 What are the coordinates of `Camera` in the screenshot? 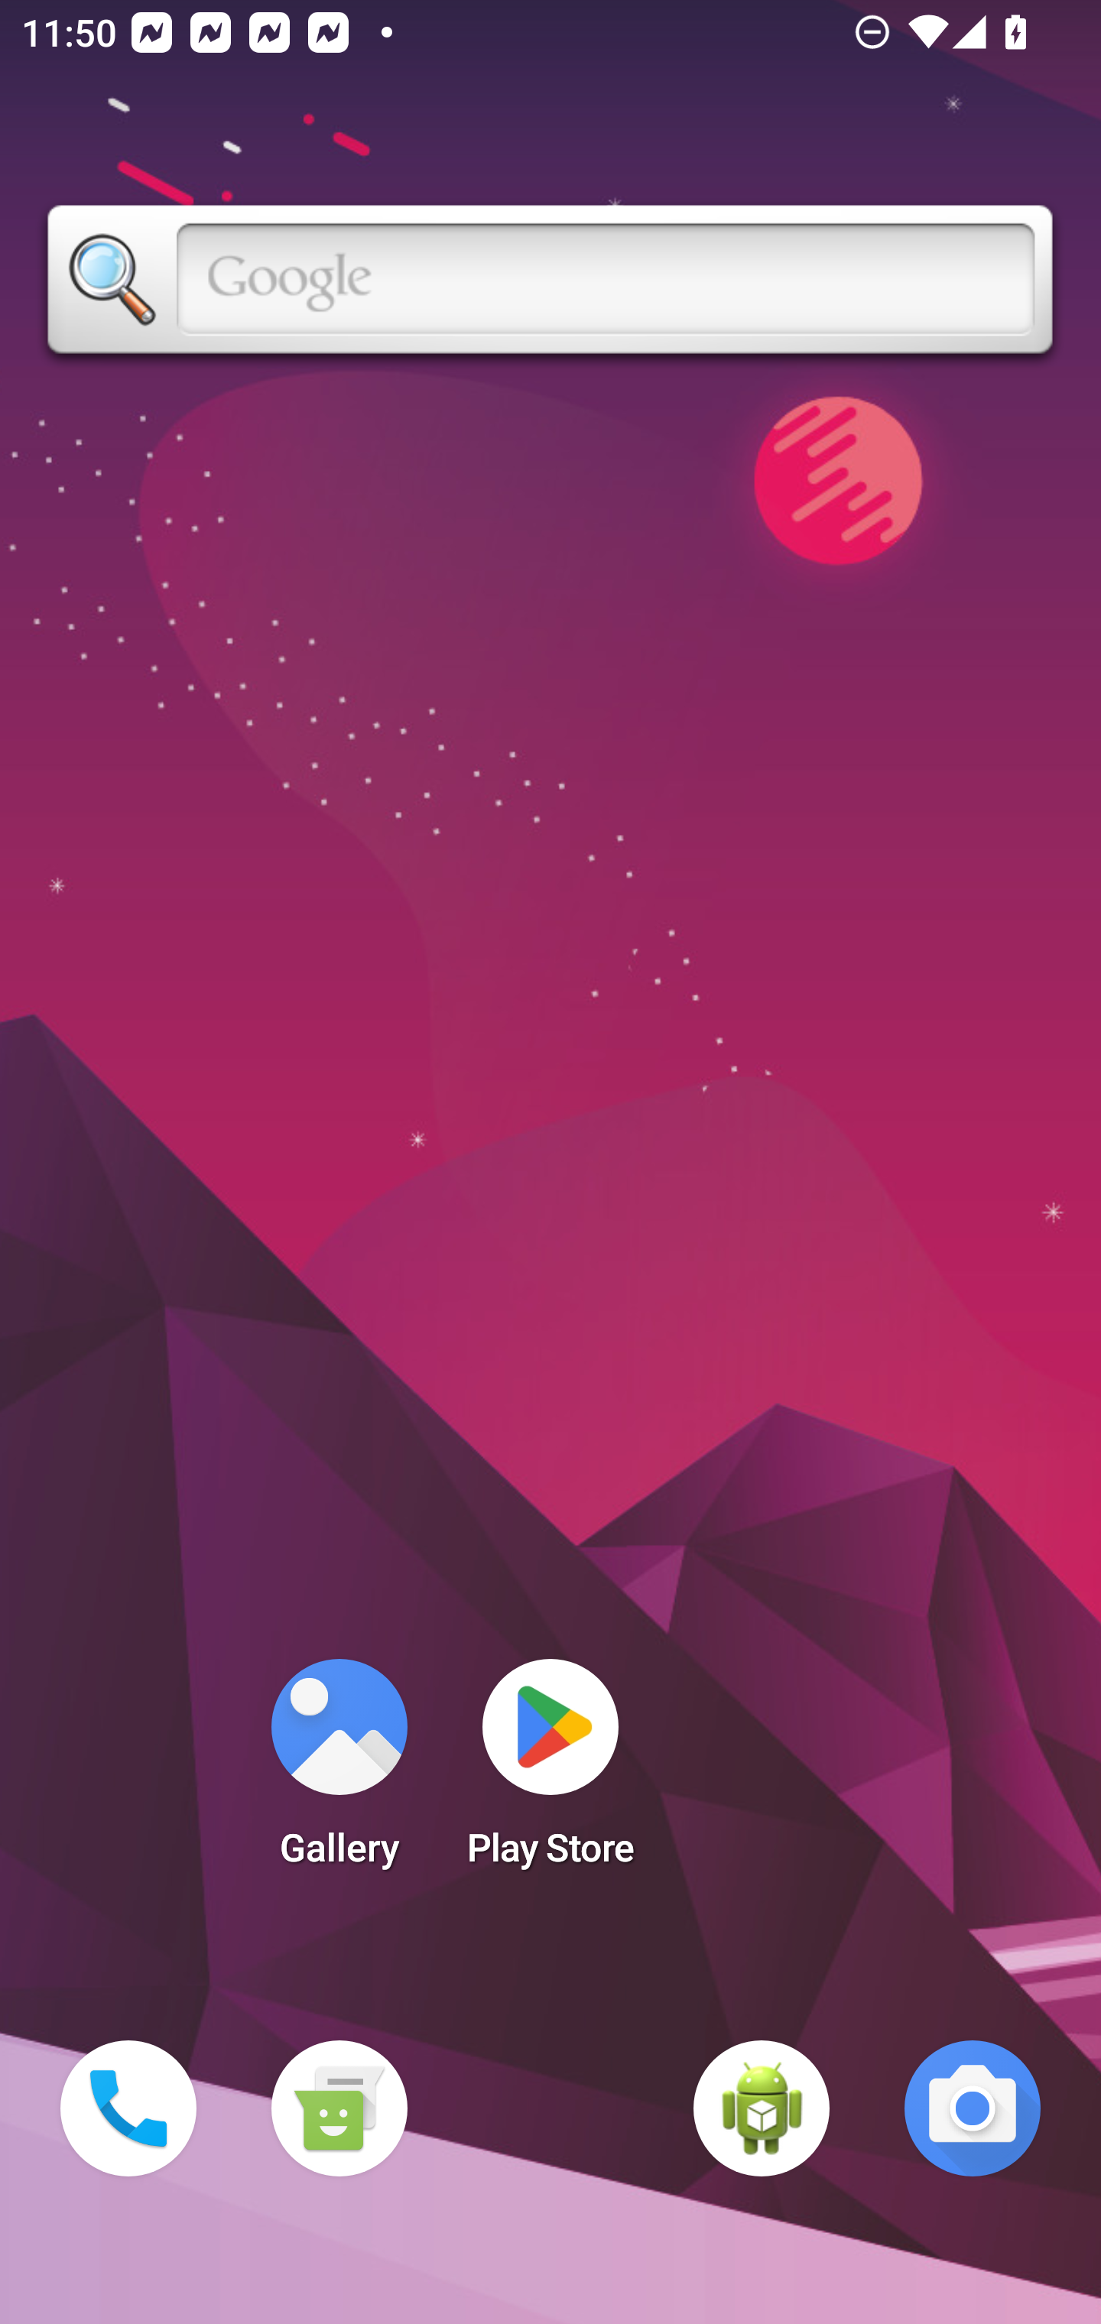 It's located at (973, 2108).